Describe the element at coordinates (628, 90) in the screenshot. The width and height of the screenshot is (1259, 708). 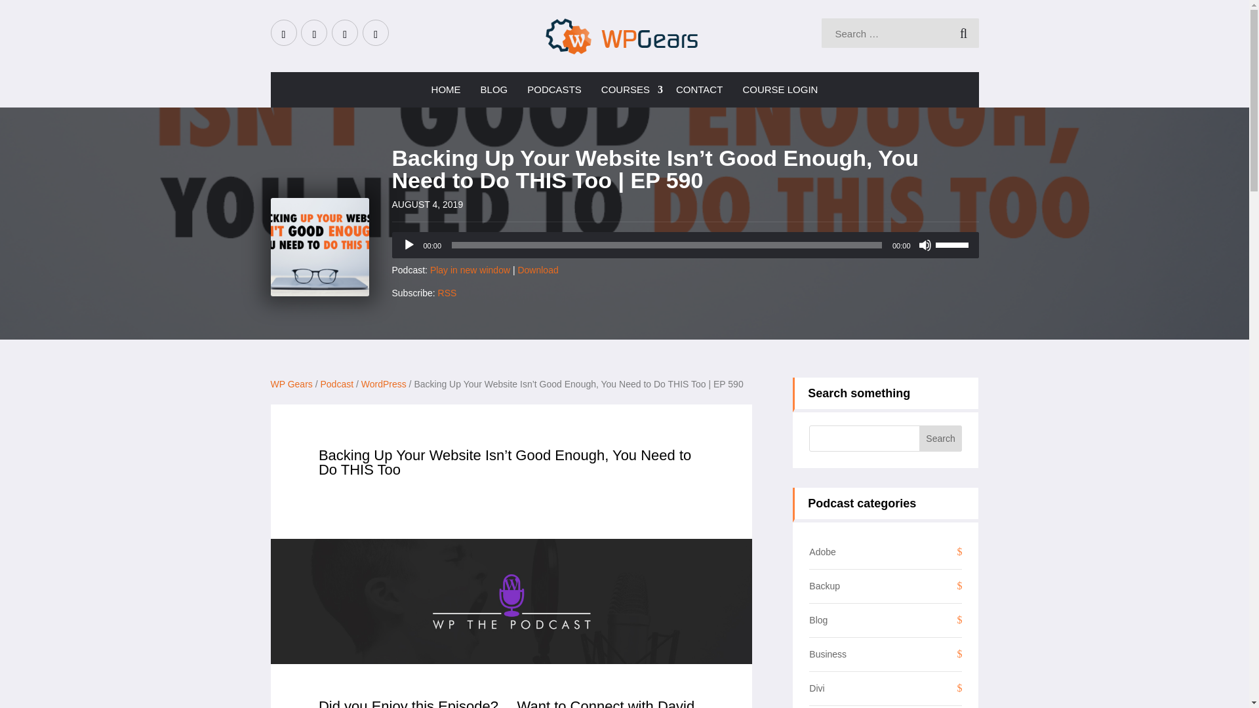
I see `COURSES` at that location.